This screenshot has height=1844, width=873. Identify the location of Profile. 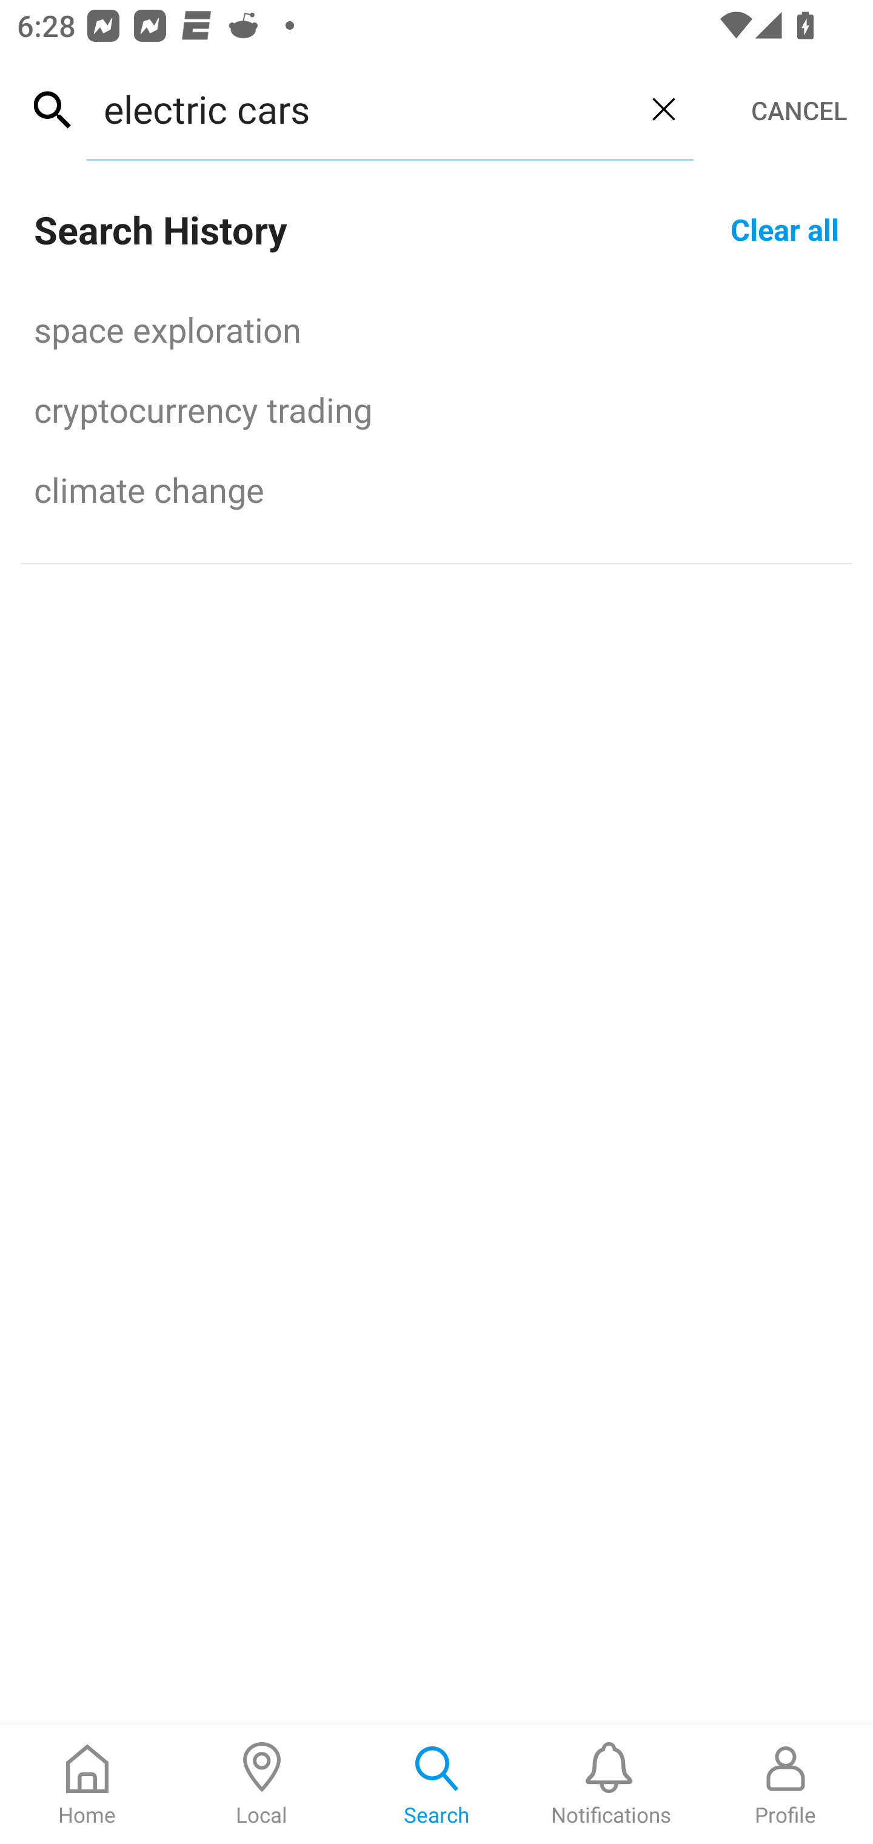
(786, 1785).